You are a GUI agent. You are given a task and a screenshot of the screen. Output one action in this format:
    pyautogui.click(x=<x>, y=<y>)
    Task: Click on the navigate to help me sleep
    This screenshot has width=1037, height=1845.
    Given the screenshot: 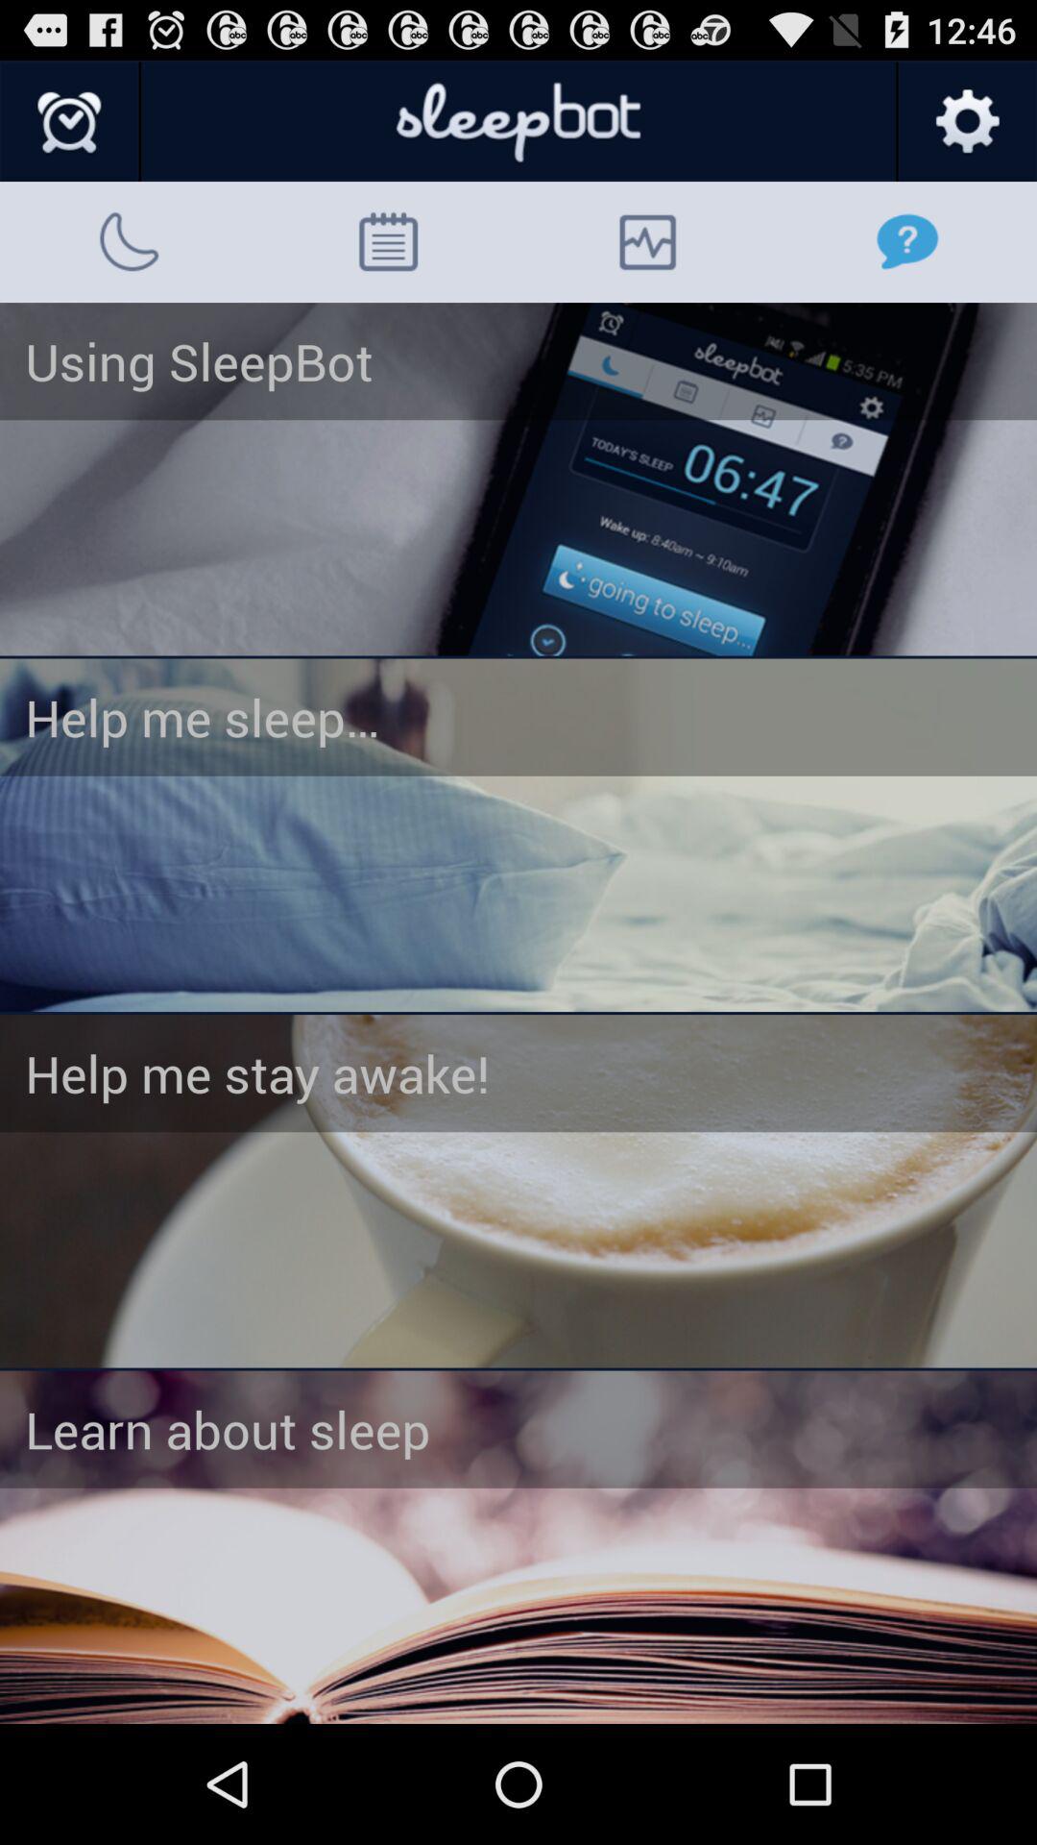 What is the action you would take?
    pyautogui.click(x=518, y=835)
    